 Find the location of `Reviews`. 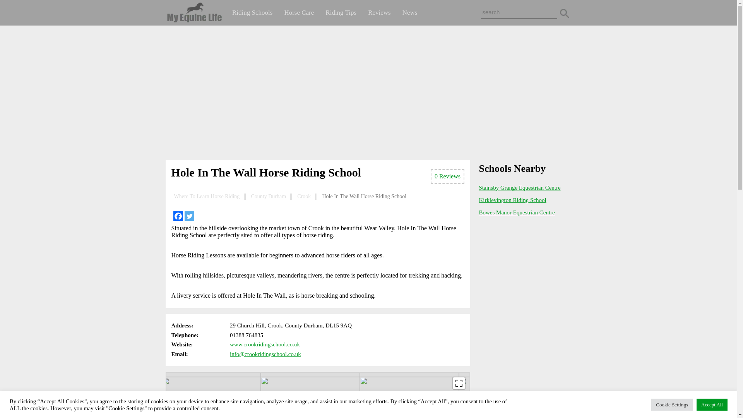

Reviews is located at coordinates (379, 12).